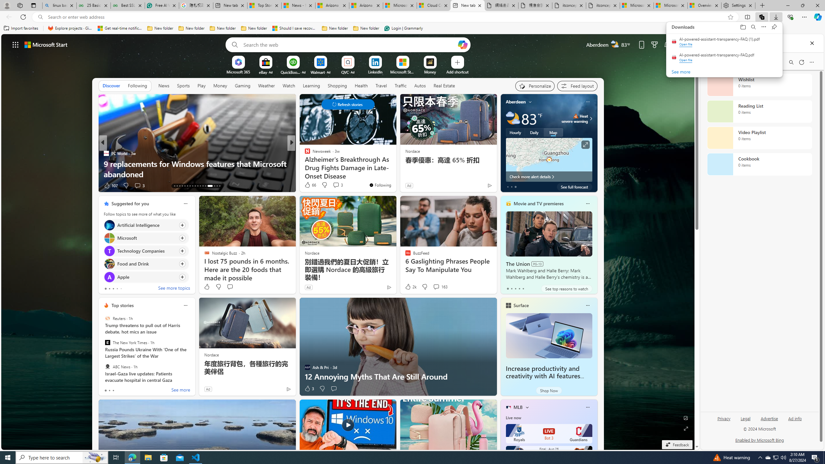 Image resolution: width=825 pixels, height=464 pixels. What do you see at coordinates (759, 138) in the screenshot?
I see `Video Playlist collection, 0 items` at bounding box center [759, 138].